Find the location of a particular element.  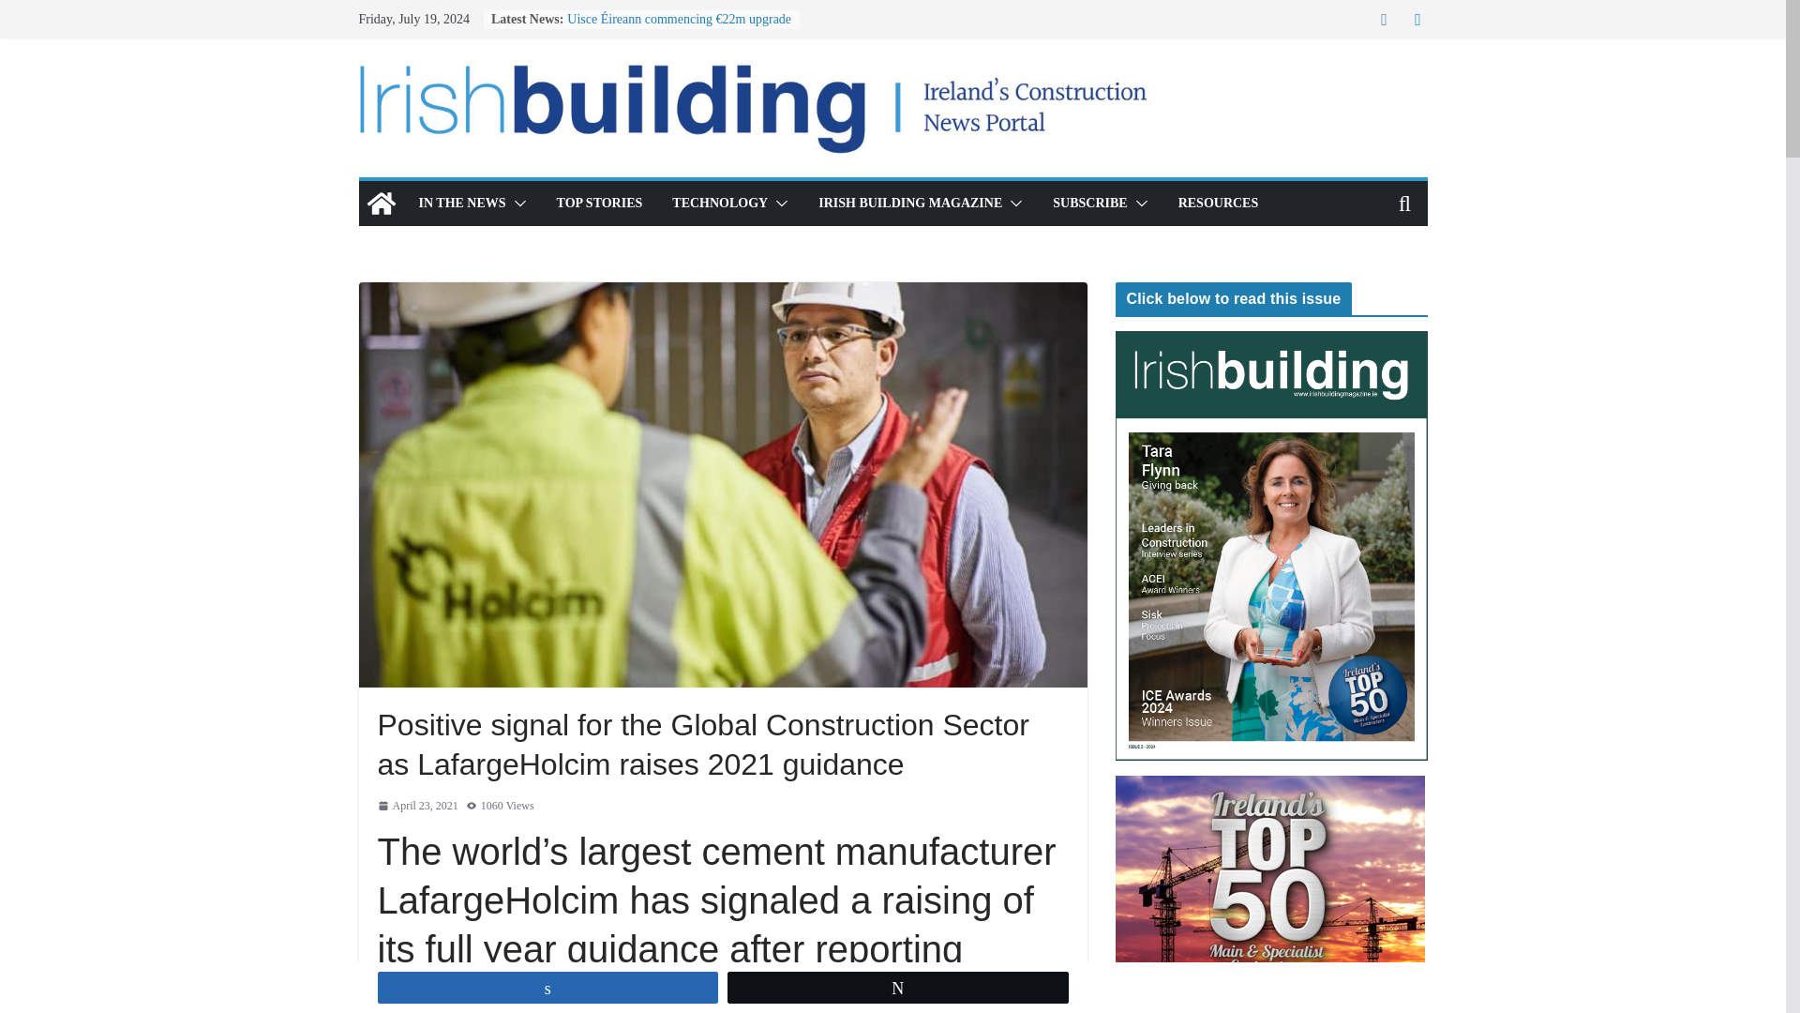

April 23, 2021 is located at coordinates (416, 806).